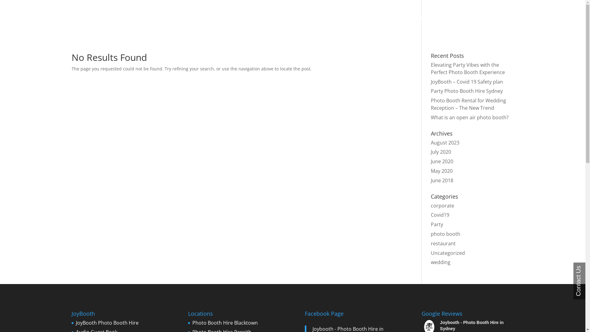 This screenshot has width=590, height=332. I want to click on wedding, so click(441, 262).